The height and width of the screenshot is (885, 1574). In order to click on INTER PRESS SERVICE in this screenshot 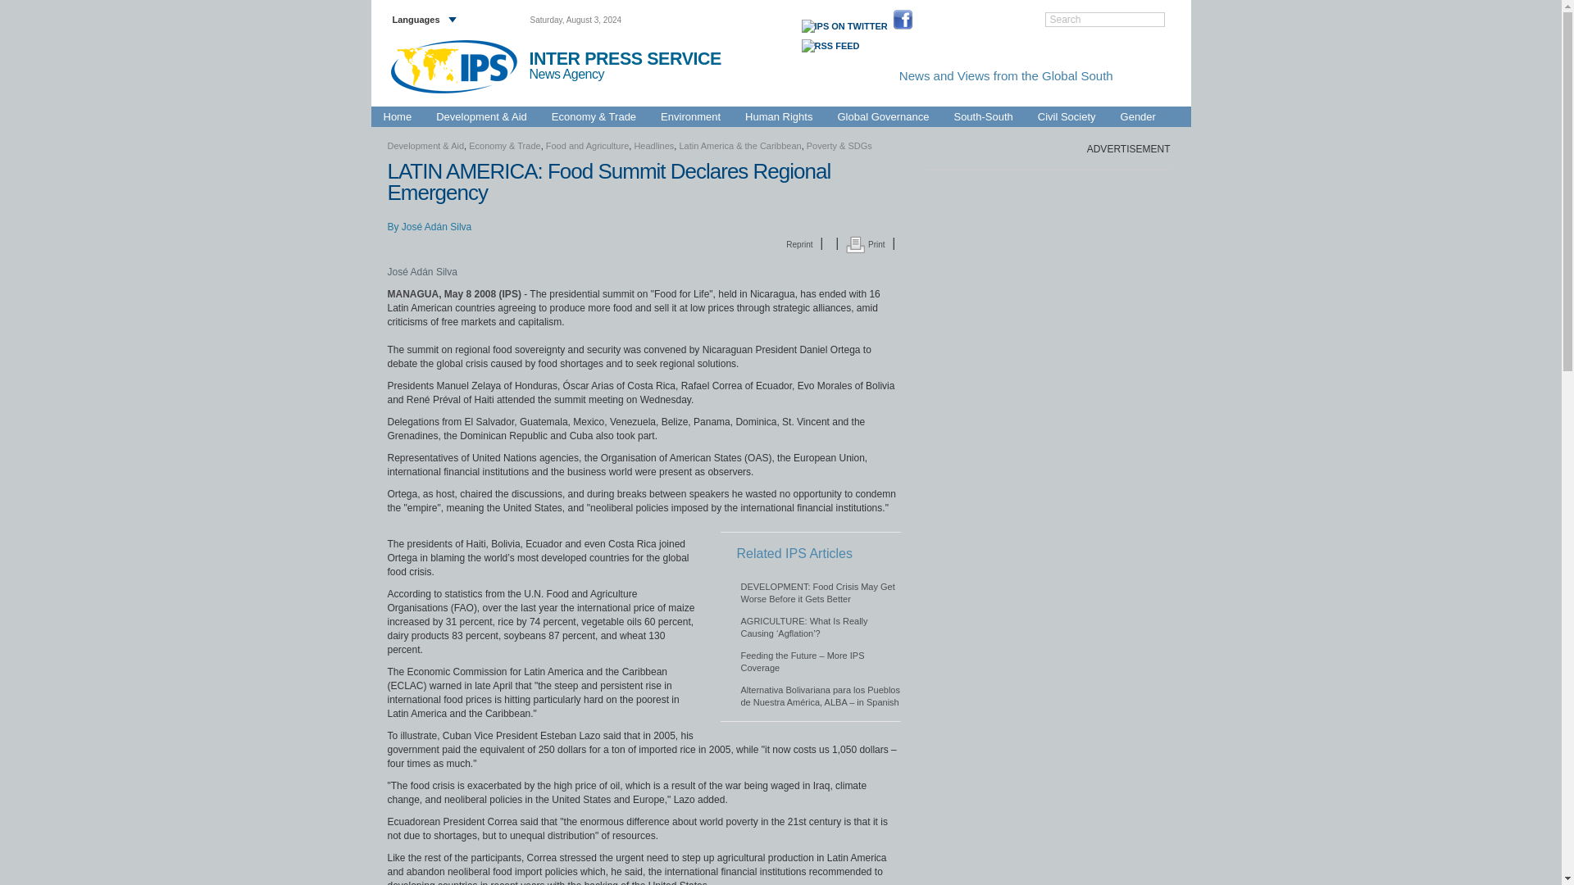, I will do `click(625, 59)`.